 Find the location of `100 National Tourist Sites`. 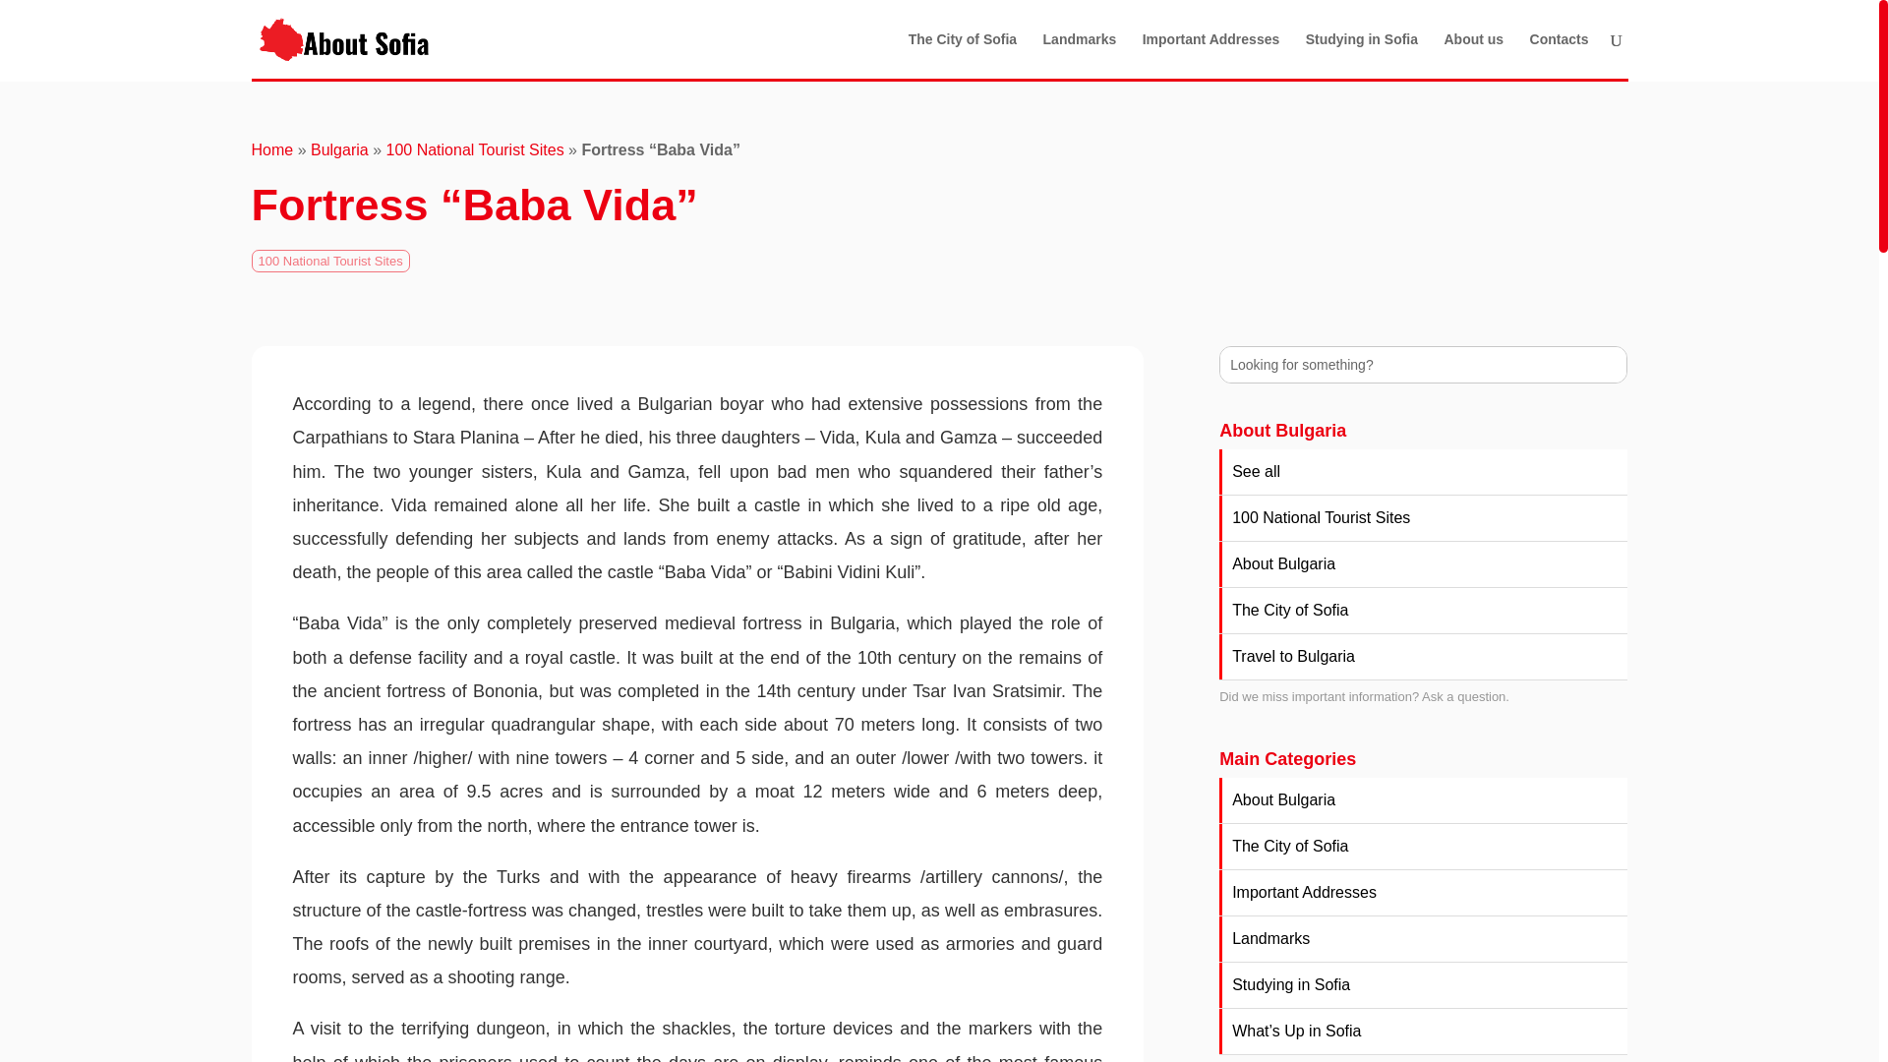

100 National Tourist Sites is located at coordinates (330, 260).